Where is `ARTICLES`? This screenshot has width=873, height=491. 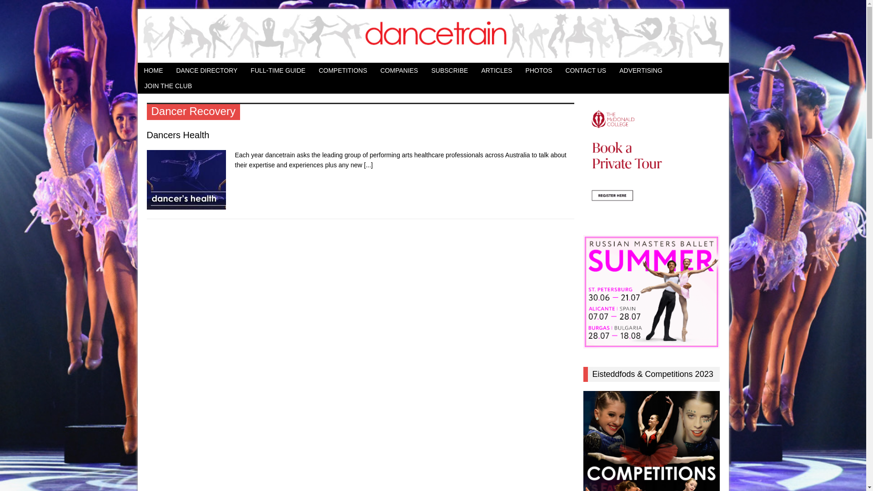 ARTICLES is located at coordinates (497, 70).